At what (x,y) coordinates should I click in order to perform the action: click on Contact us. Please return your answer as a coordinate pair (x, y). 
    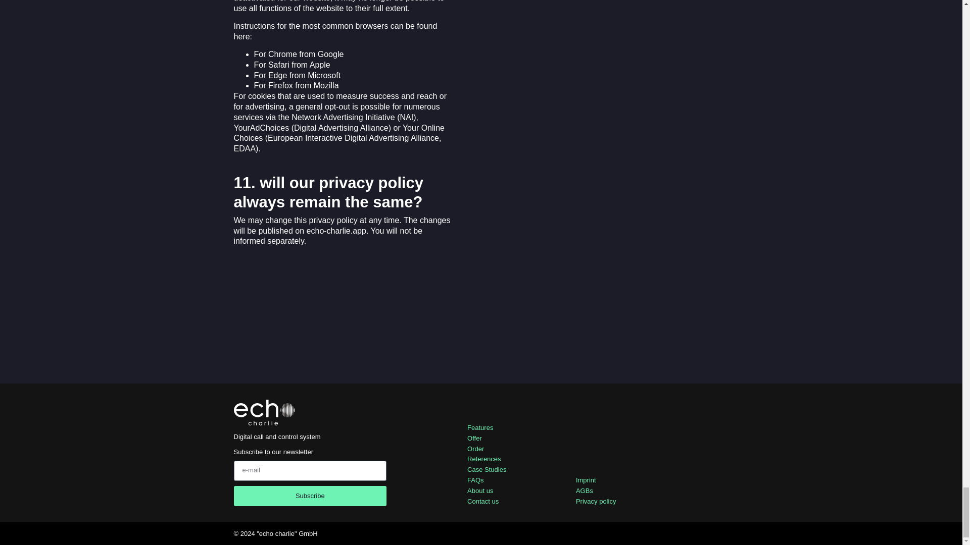
    Looking at the image, I should click on (513, 502).